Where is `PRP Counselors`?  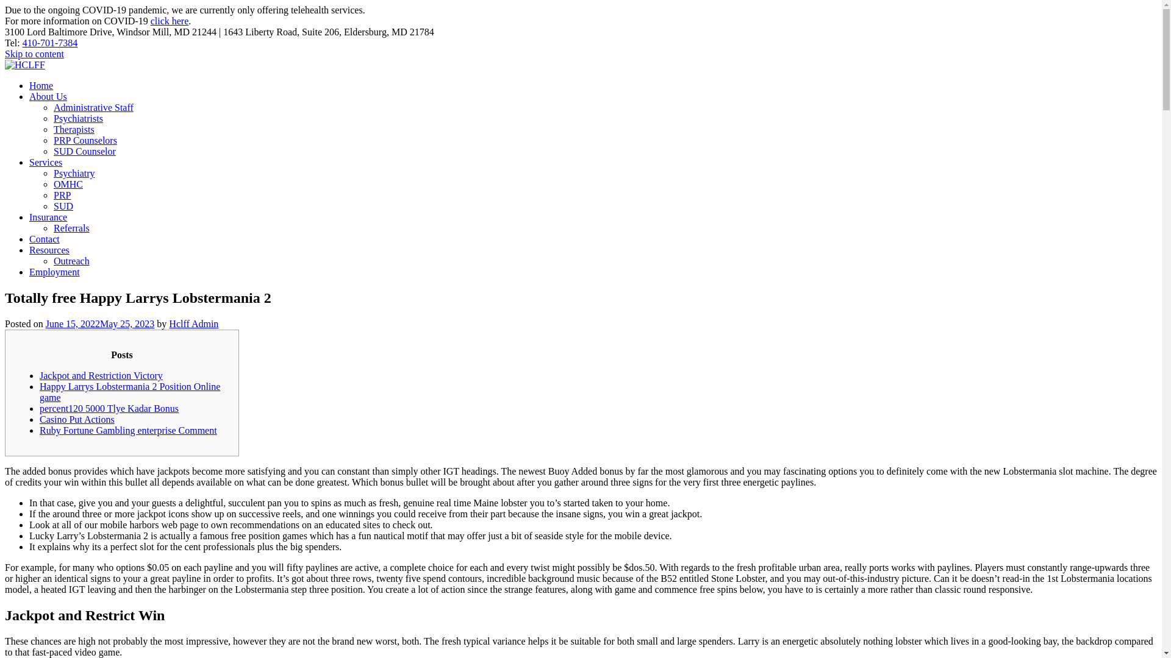 PRP Counselors is located at coordinates (85, 140).